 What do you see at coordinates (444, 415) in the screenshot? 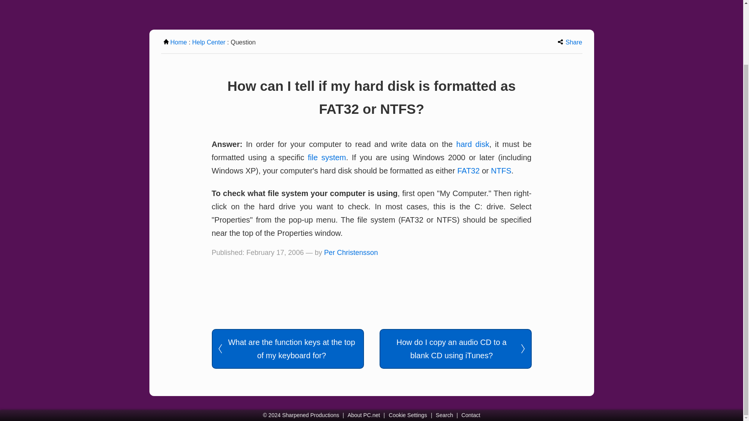
I see `Search` at bounding box center [444, 415].